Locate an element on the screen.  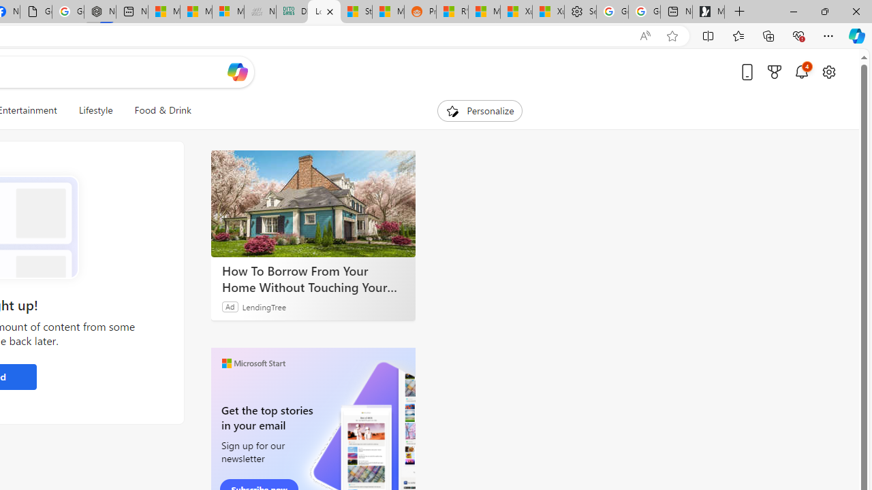
Google Analytics Opt-out Browser Add-on Download Page is located at coordinates (35, 12).